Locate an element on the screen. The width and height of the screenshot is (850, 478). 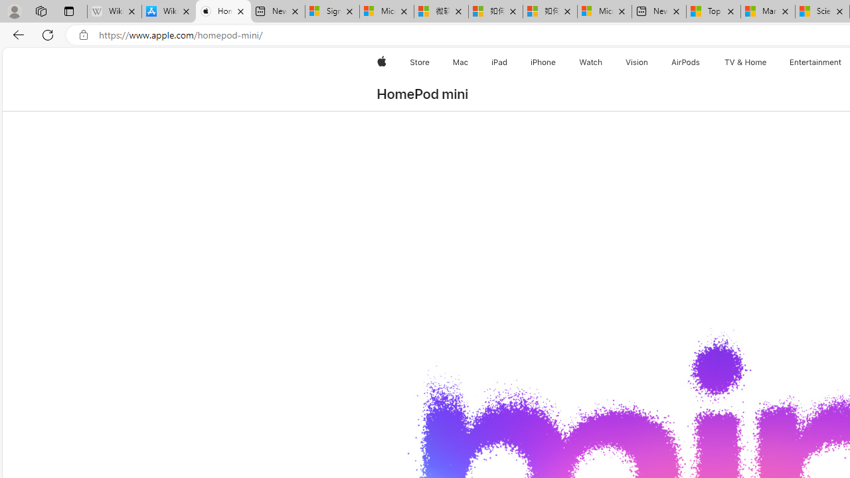
TV and Home menu is located at coordinates (769, 62).